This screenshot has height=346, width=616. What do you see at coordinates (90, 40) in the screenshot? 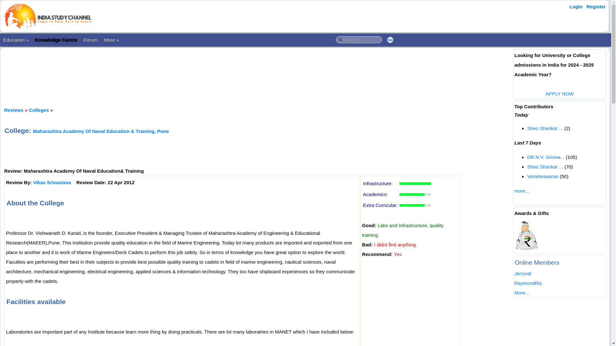
I see `Forum` at bounding box center [90, 40].